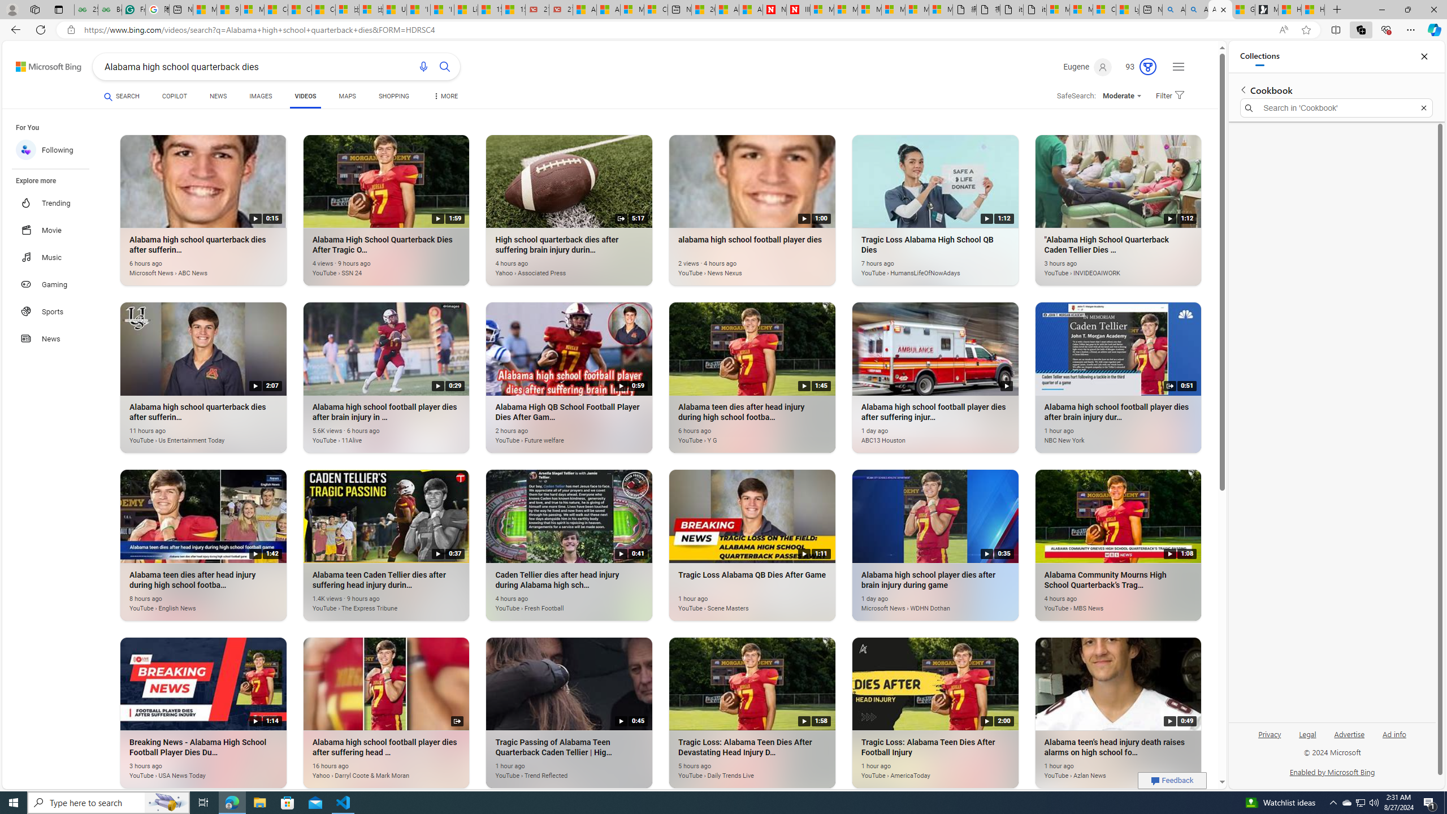 The width and height of the screenshot is (1447, 814). What do you see at coordinates (1312, 10) in the screenshot?
I see `How to Use a TV as a Computer Monitor` at bounding box center [1312, 10].